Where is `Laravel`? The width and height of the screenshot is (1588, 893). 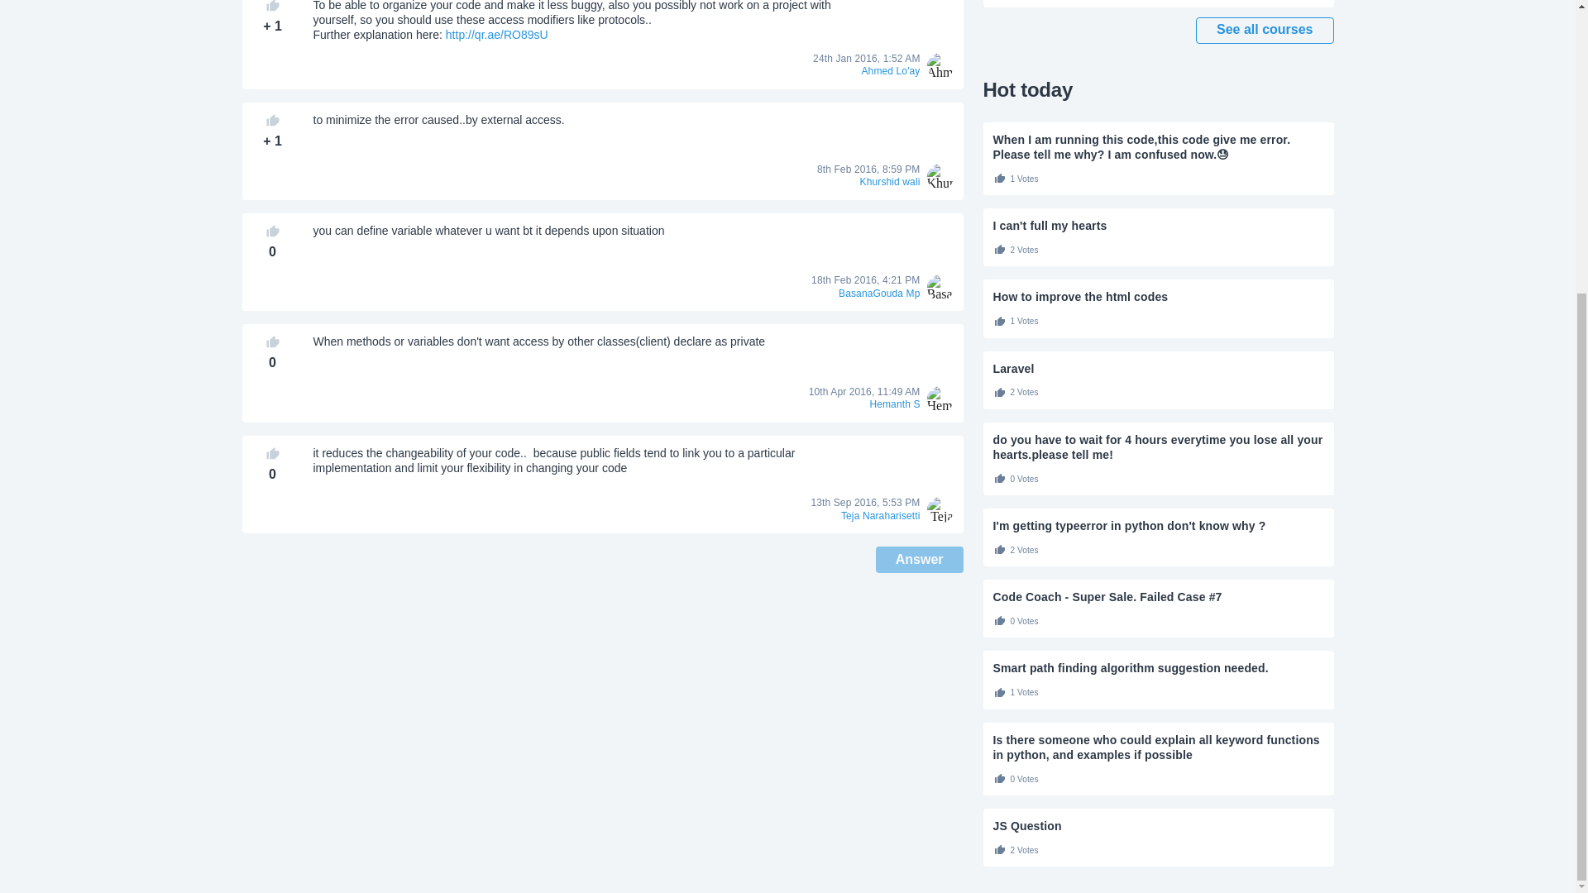 Laravel is located at coordinates (1158, 369).